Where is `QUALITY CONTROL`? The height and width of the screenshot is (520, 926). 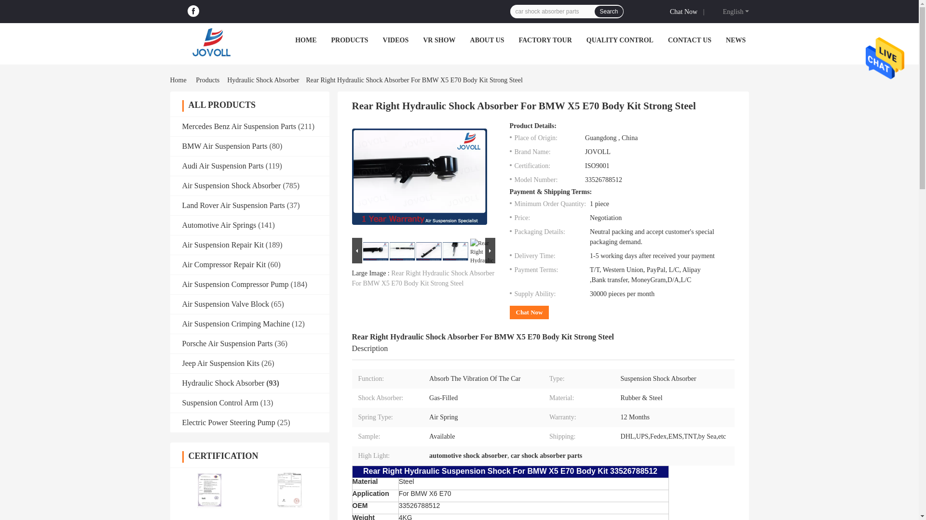 QUALITY CONTROL is located at coordinates (620, 39).